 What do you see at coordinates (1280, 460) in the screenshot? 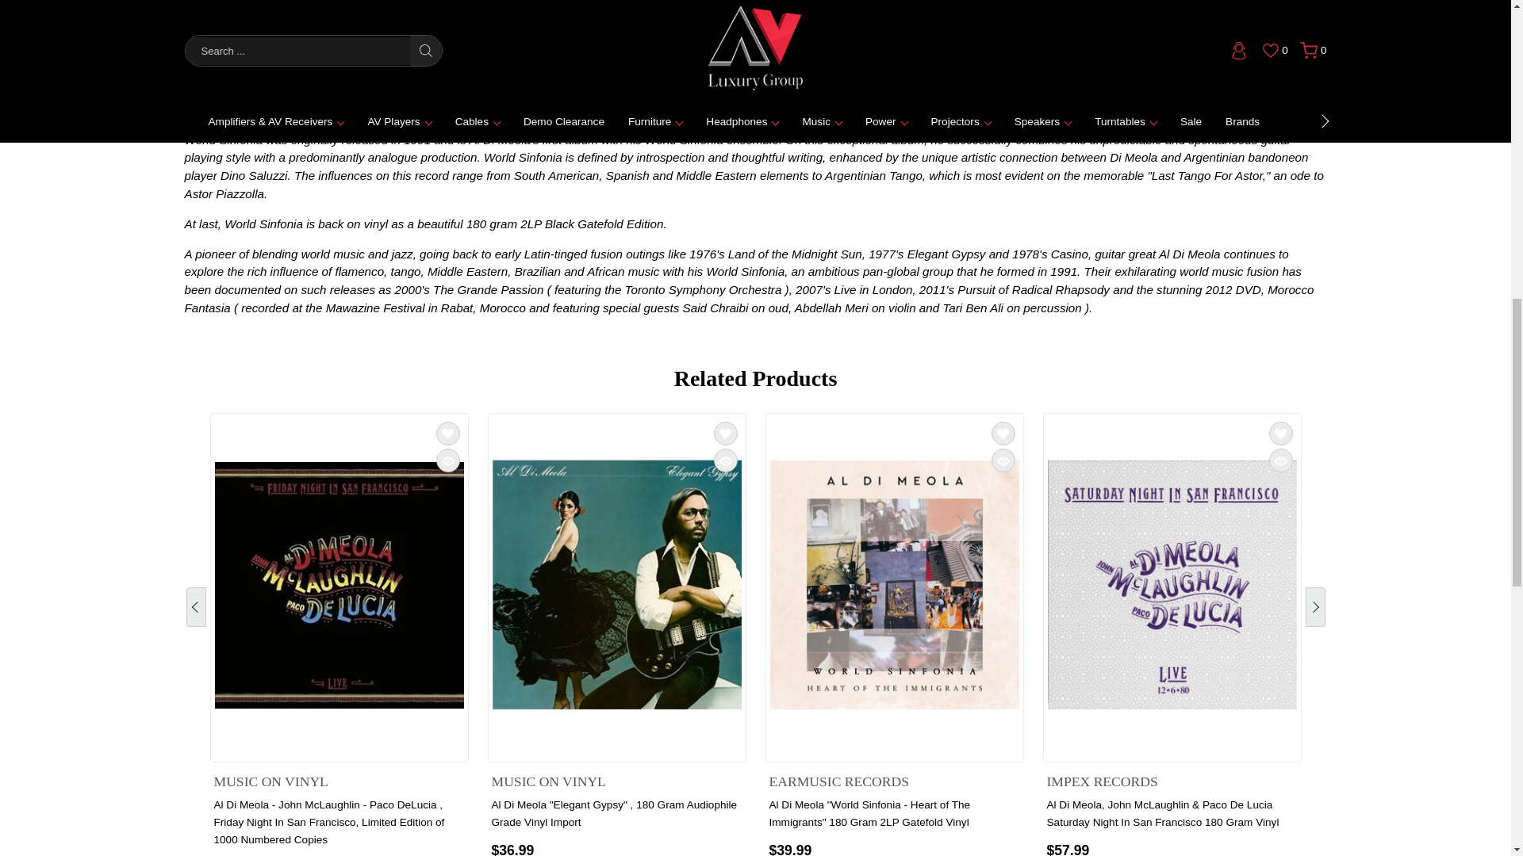
I see `Quick shop` at bounding box center [1280, 460].